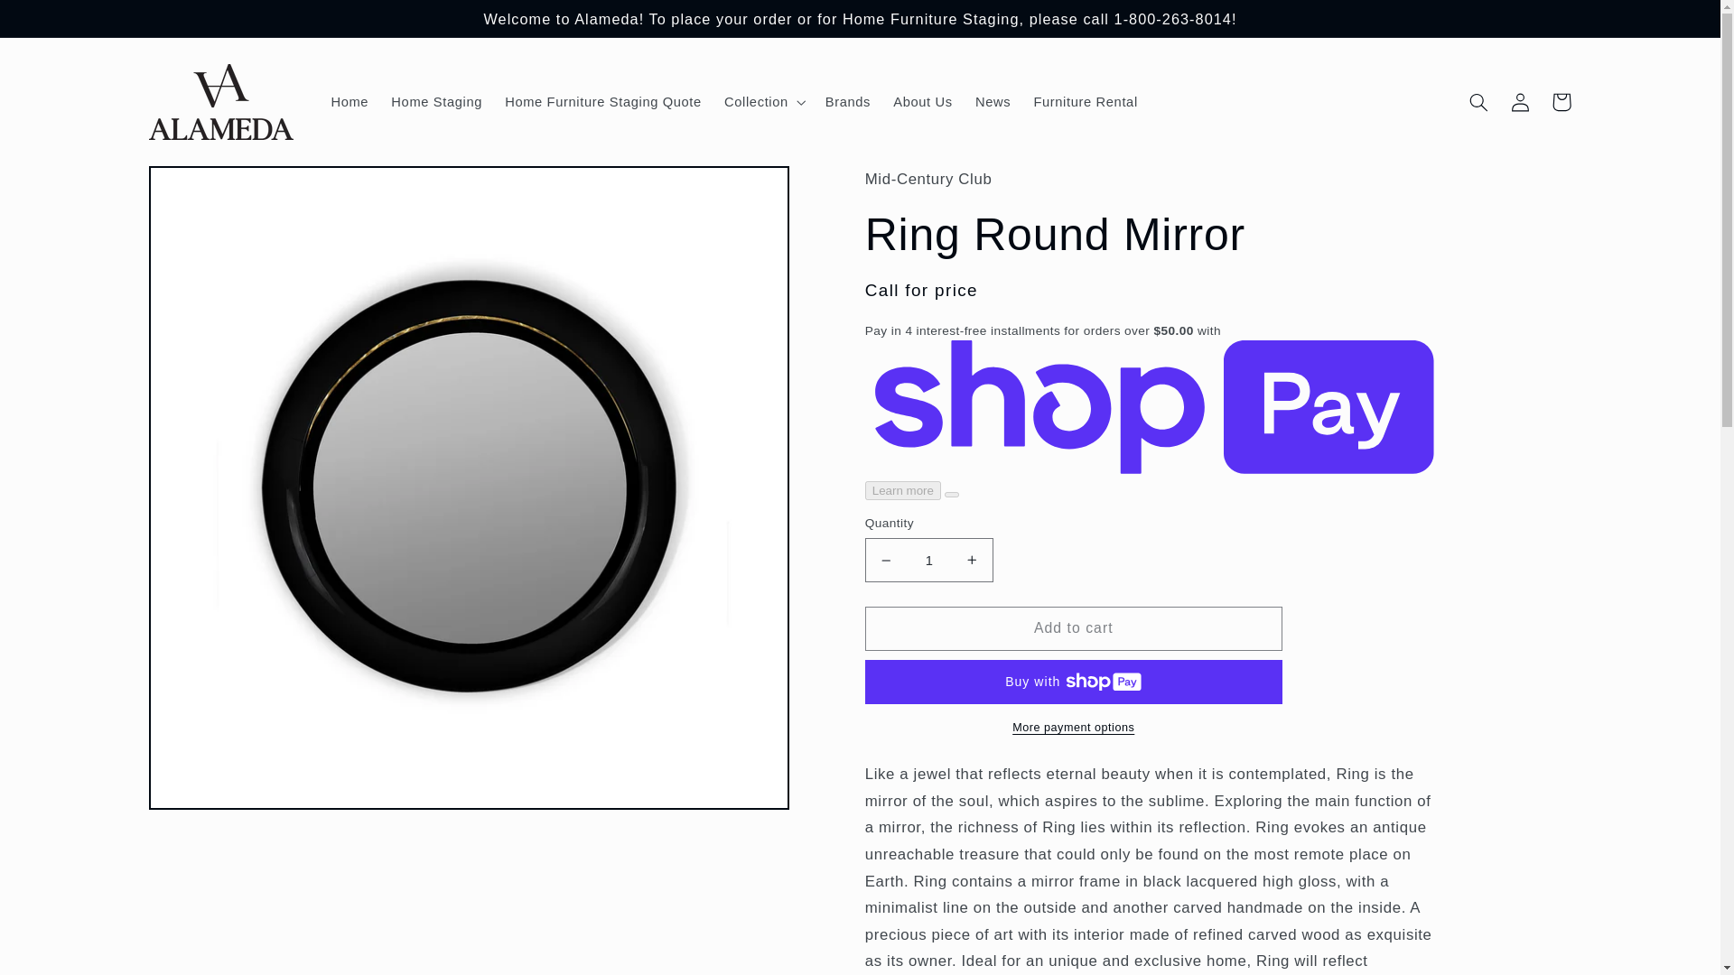 The height and width of the screenshot is (975, 1734). Describe the element at coordinates (923, 101) in the screenshot. I see `About Us` at that location.